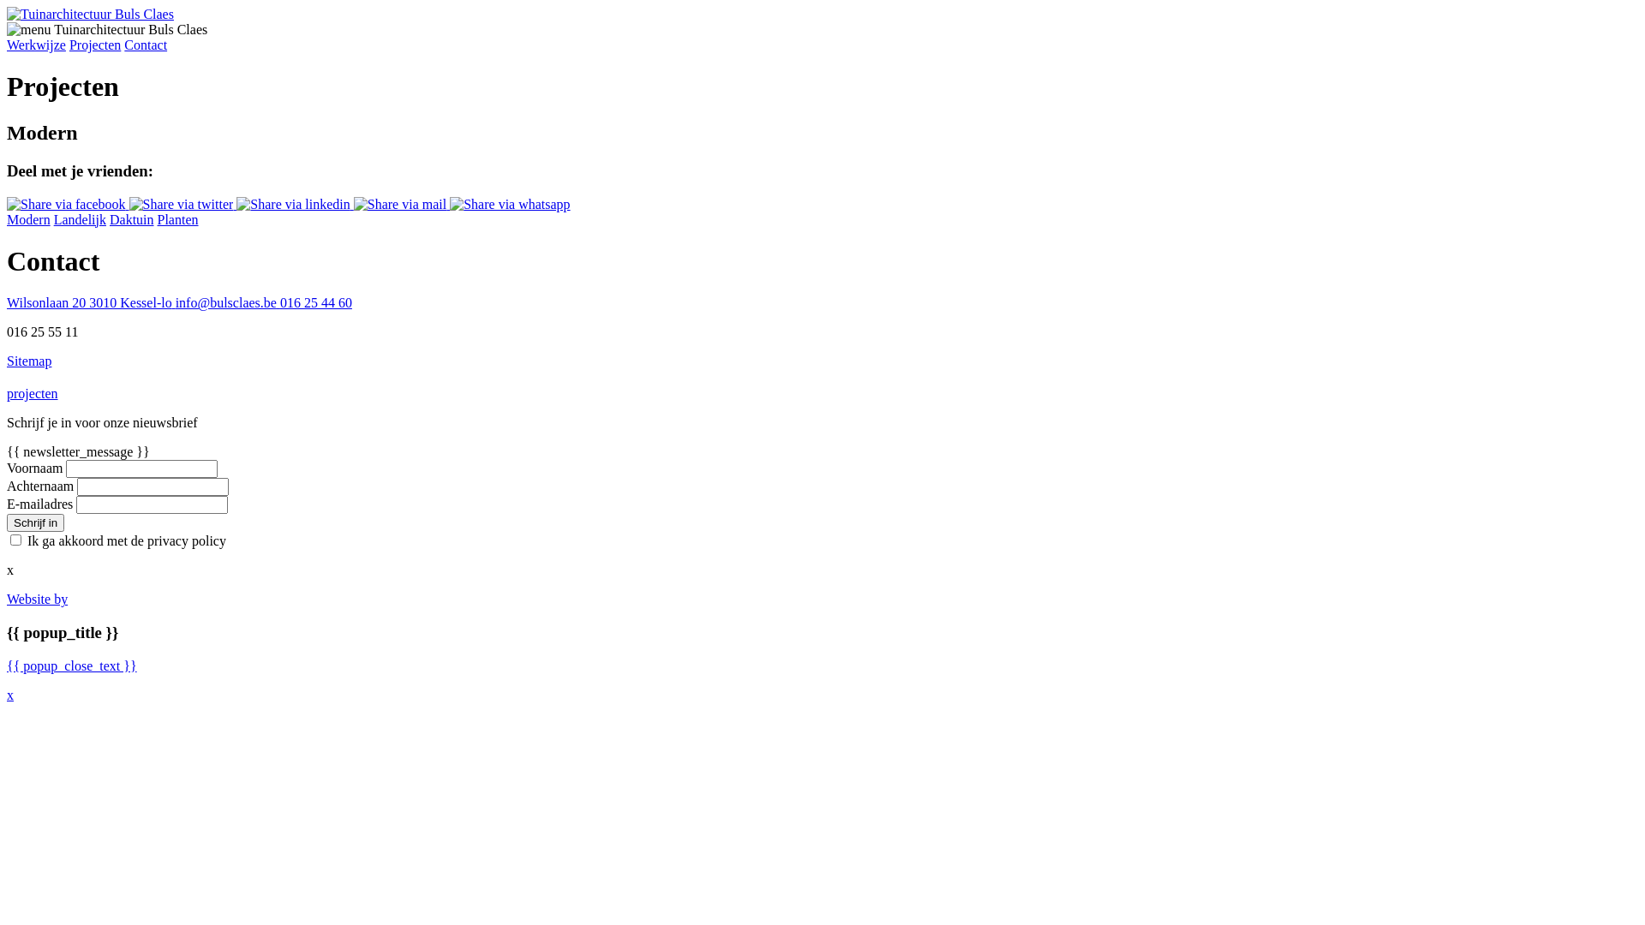 The image size is (1645, 925). I want to click on Contact, so click(146, 45).